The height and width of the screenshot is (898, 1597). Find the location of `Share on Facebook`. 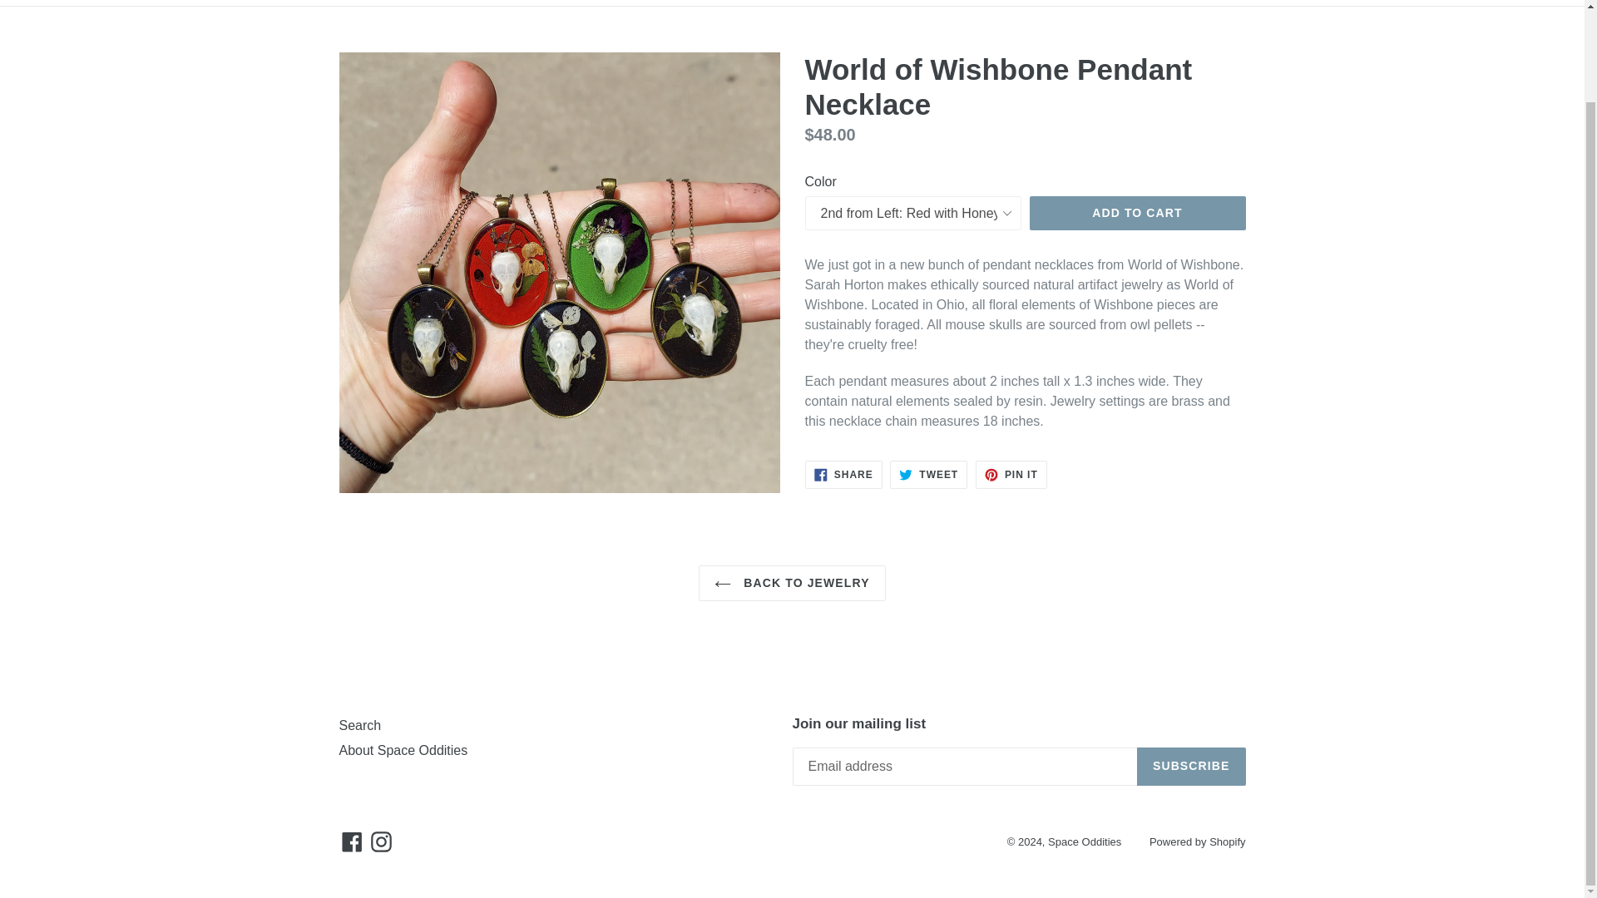

Share on Facebook is located at coordinates (843, 474).